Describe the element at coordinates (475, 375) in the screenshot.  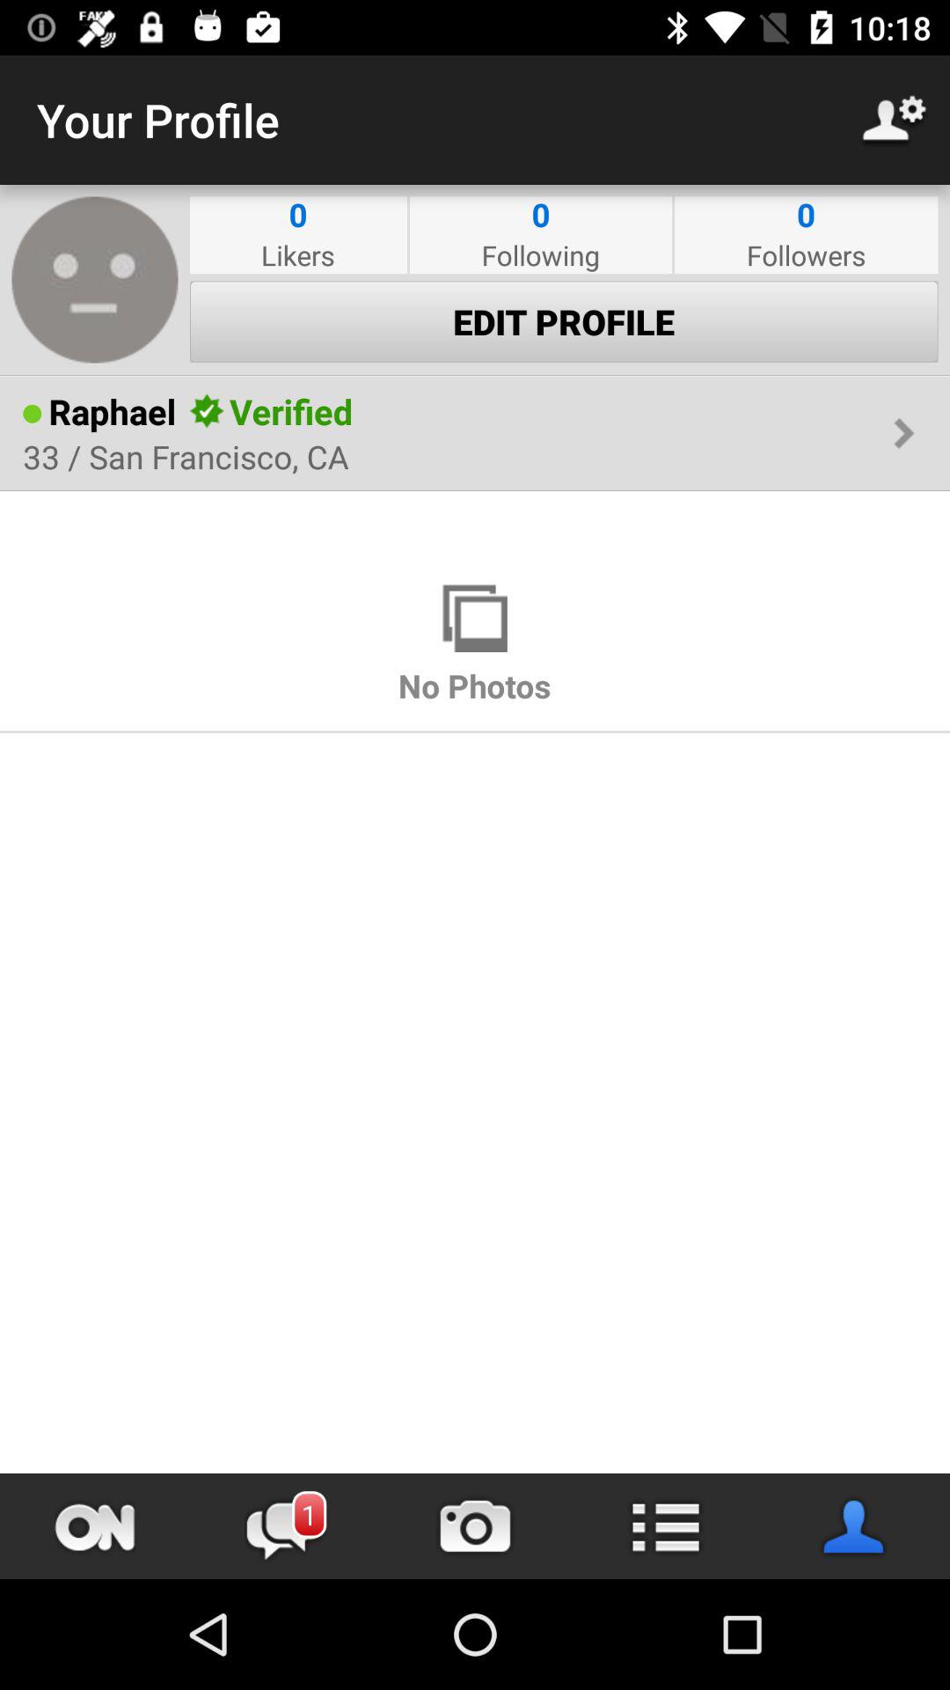
I see `turn off the icon above raphael item` at that location.